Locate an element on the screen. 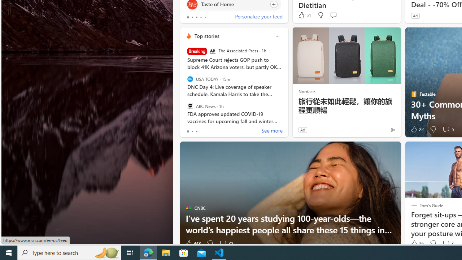 The height and width of the screenshot is (260, 462). View comments 3 Comment is located at coordinates (445, 243).